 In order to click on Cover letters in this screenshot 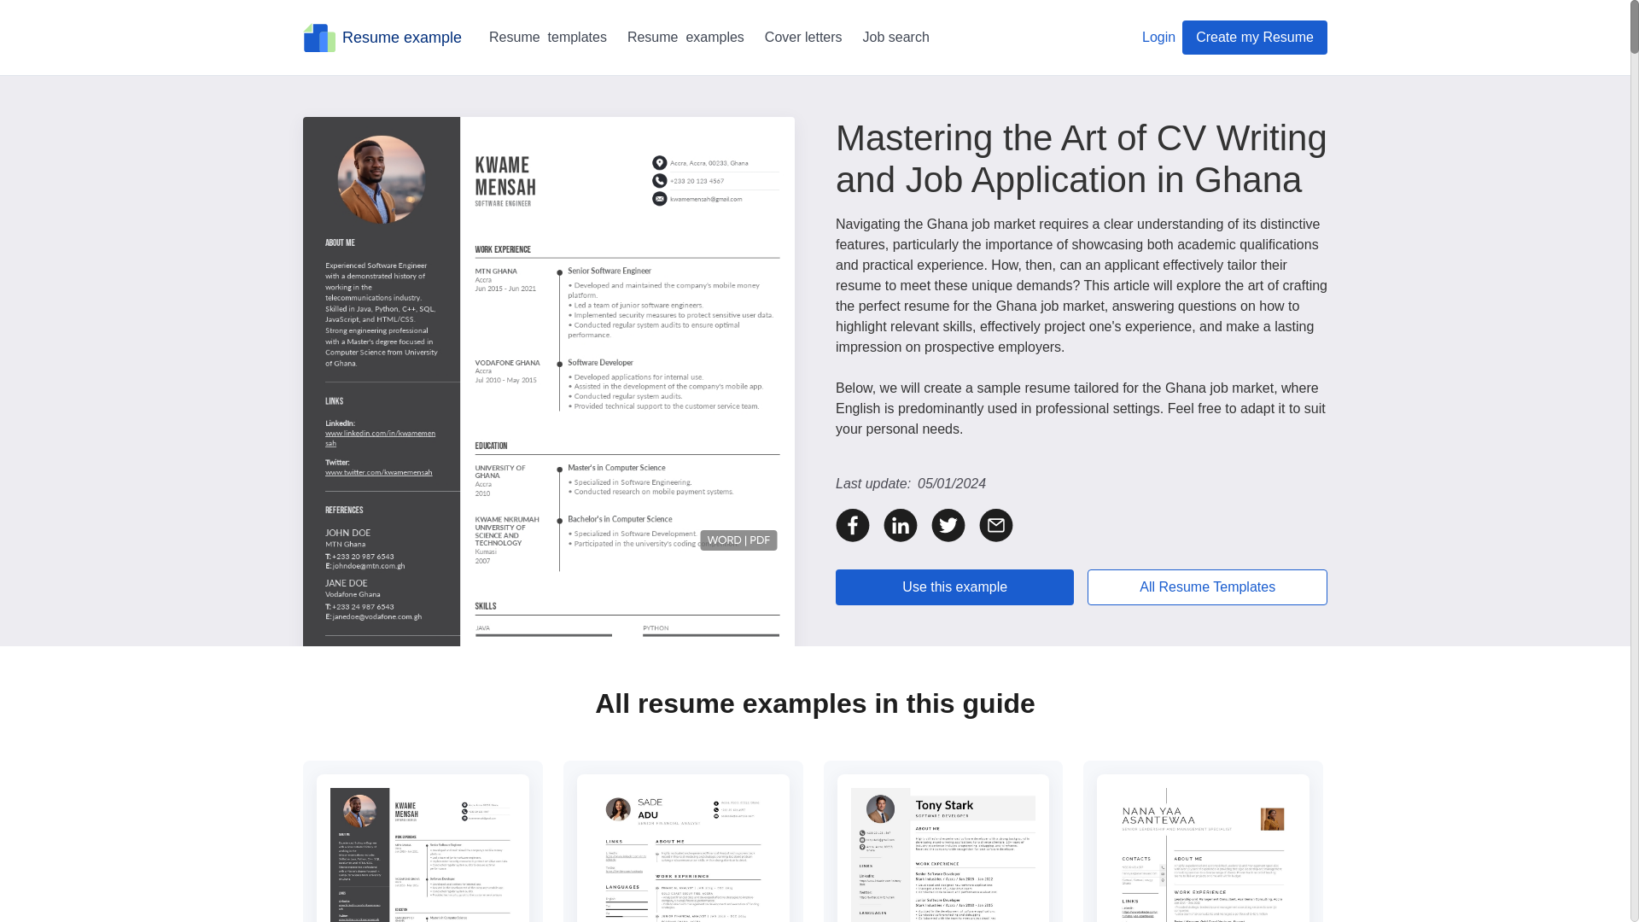, I will do `click(803, 38)`.